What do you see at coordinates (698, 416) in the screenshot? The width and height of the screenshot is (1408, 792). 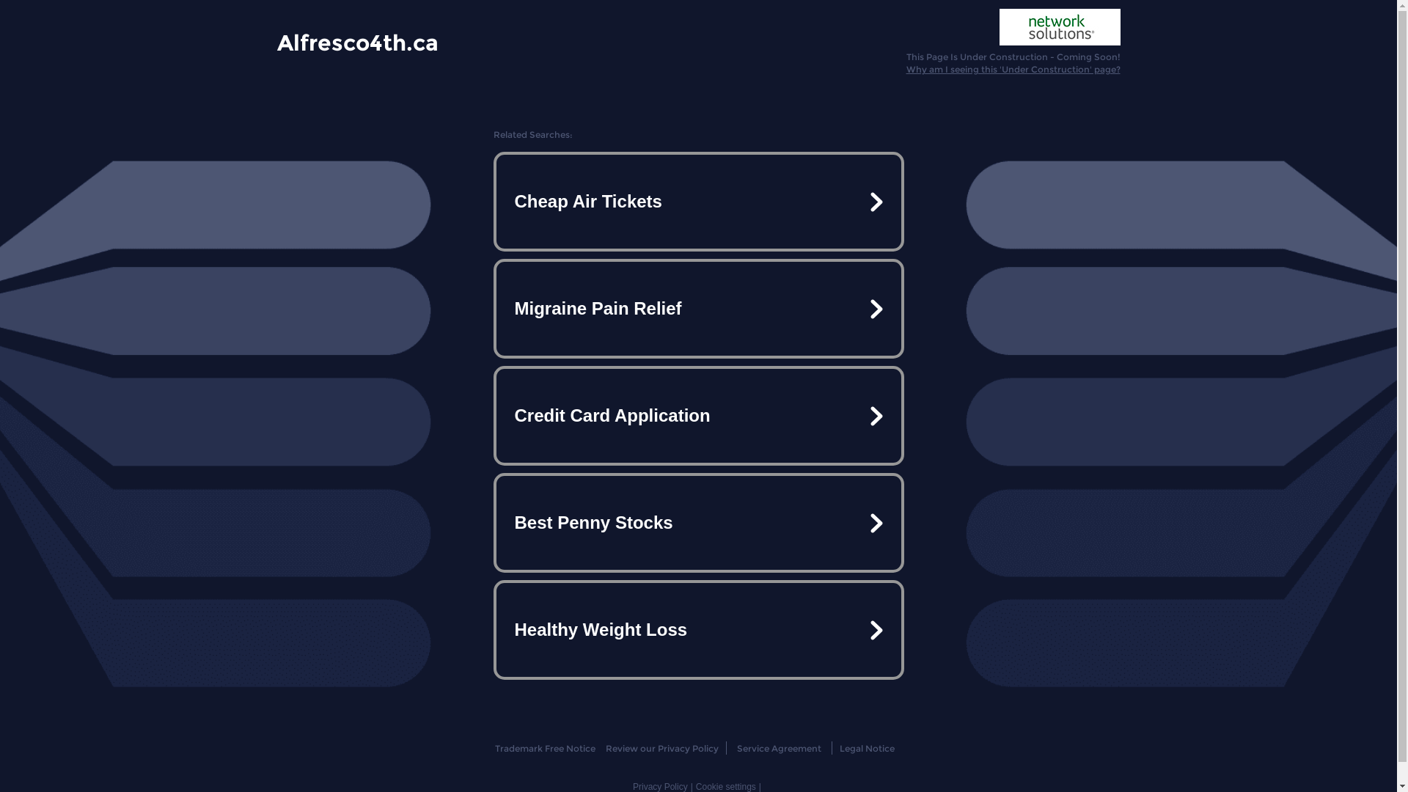 I see `Credit Card Application` at bounding box center [698, 416].